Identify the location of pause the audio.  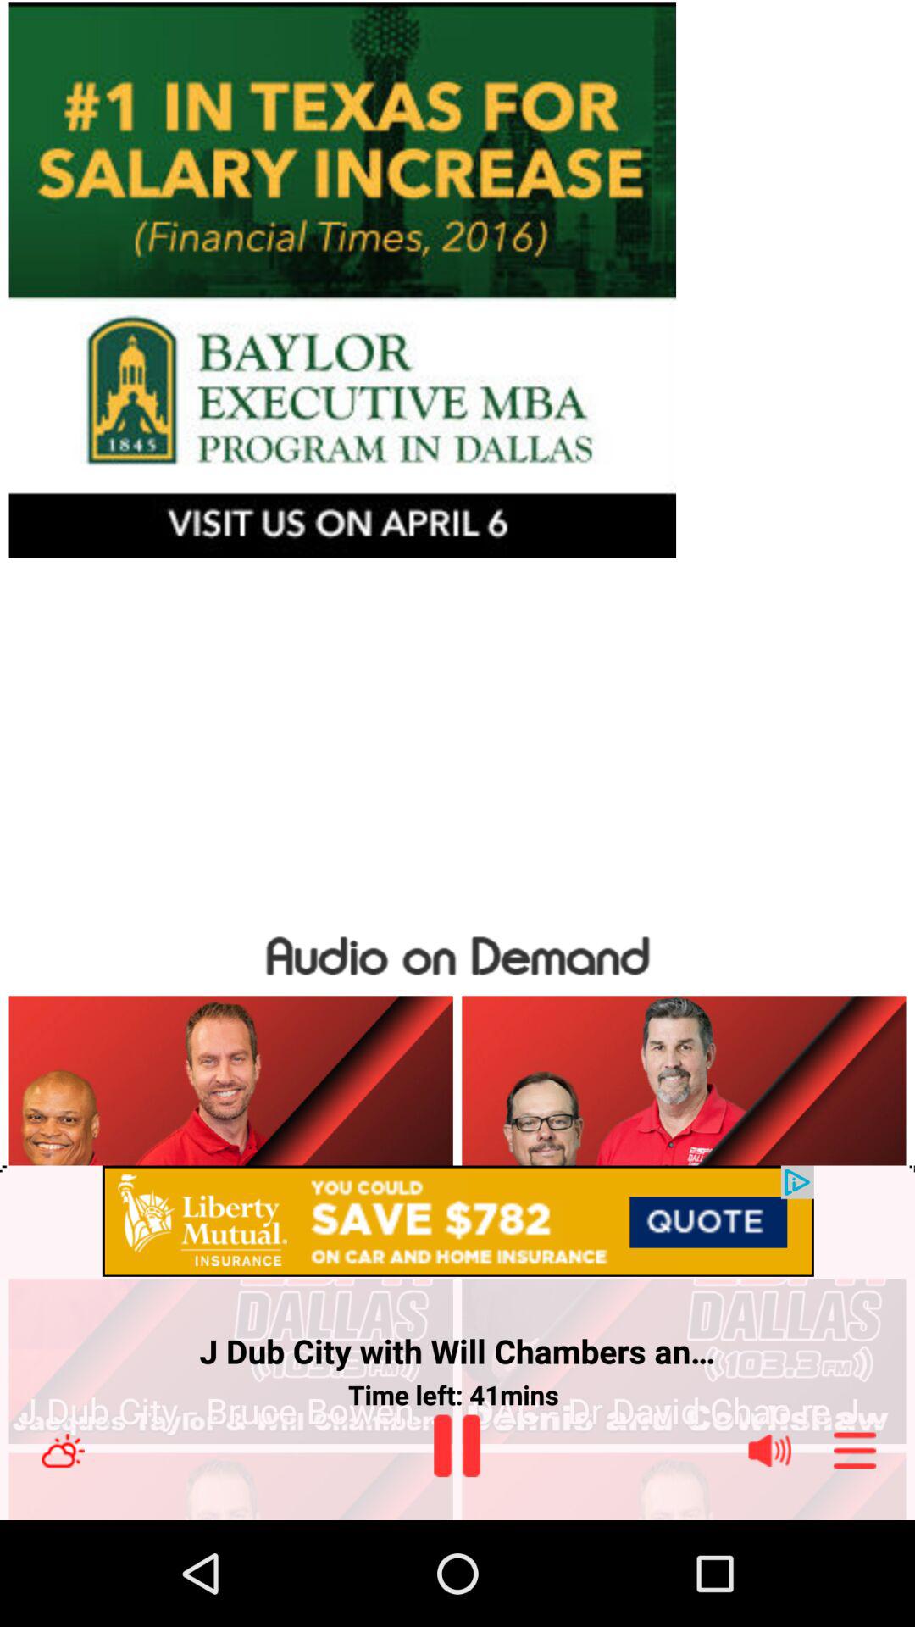
(457, 1446).